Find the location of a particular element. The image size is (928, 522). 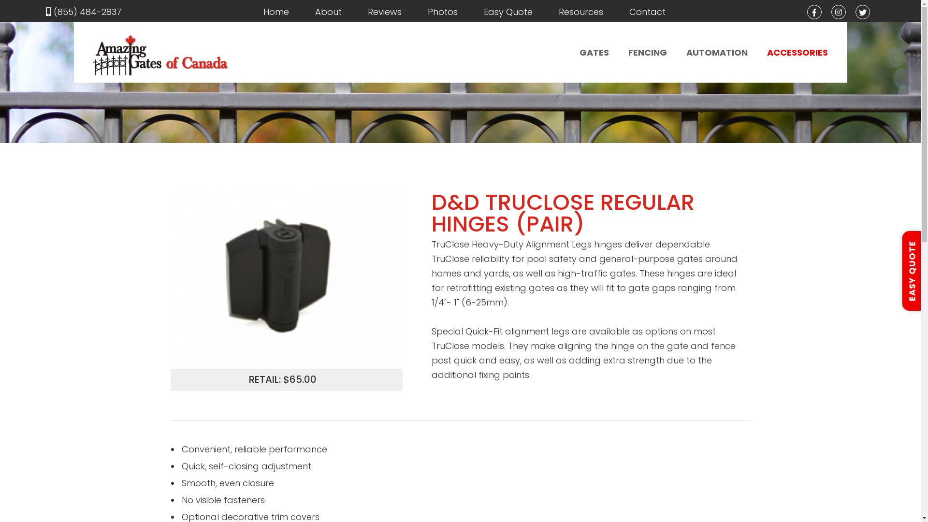

Easy Quote is located at coordinates (507, 12).